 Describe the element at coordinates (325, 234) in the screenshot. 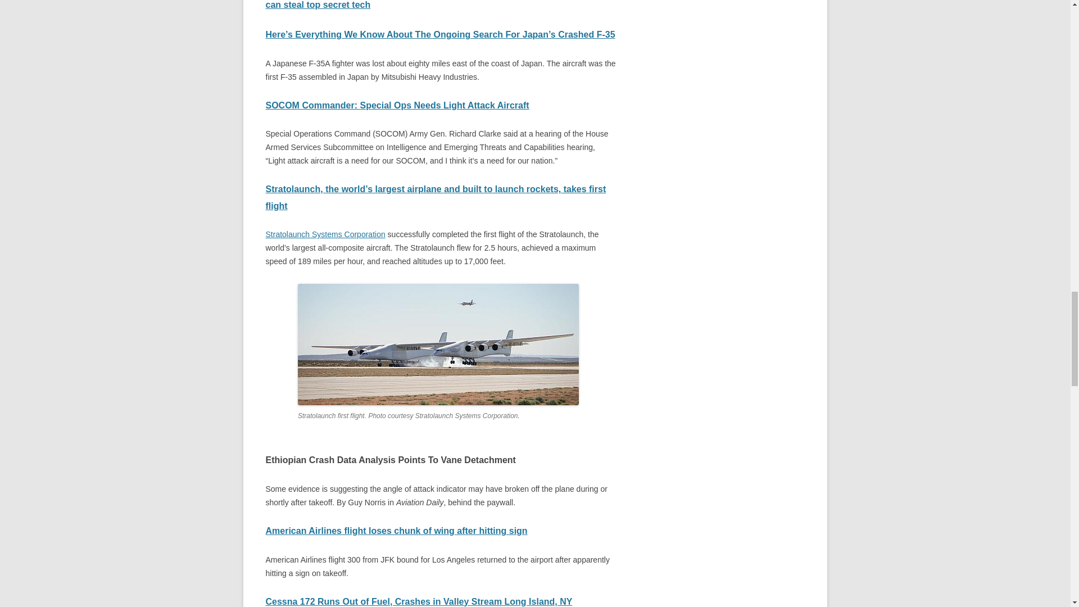

I see `Stratolaunch Systems Corporation` at that location.